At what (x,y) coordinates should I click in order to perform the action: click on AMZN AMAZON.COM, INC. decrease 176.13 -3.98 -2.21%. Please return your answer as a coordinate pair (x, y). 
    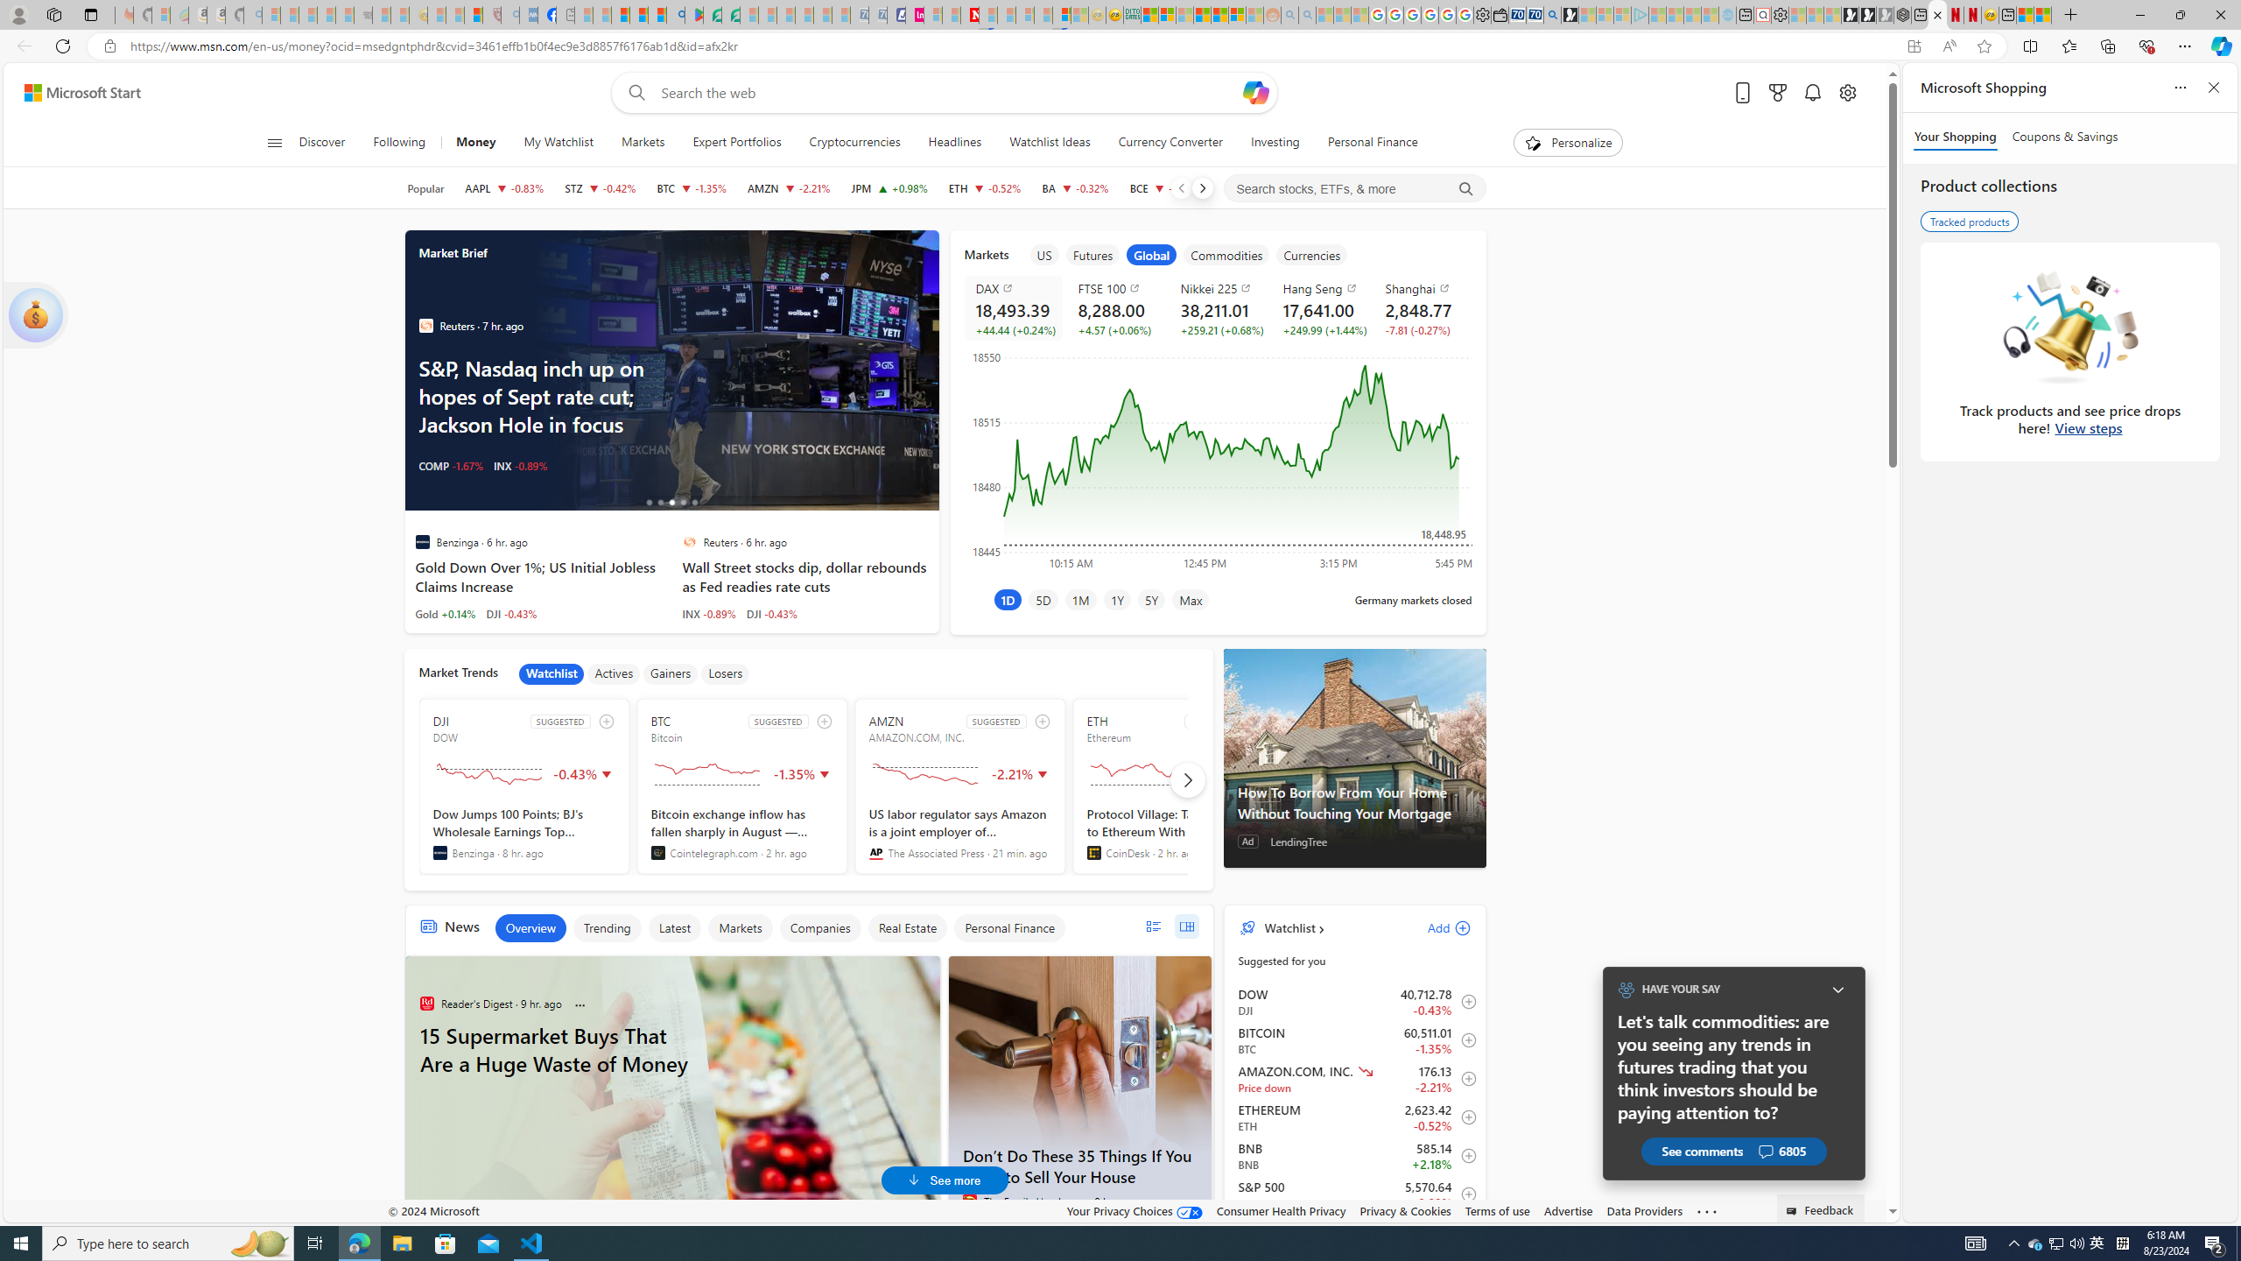
    Looking at the image, I should click on (789, 188).